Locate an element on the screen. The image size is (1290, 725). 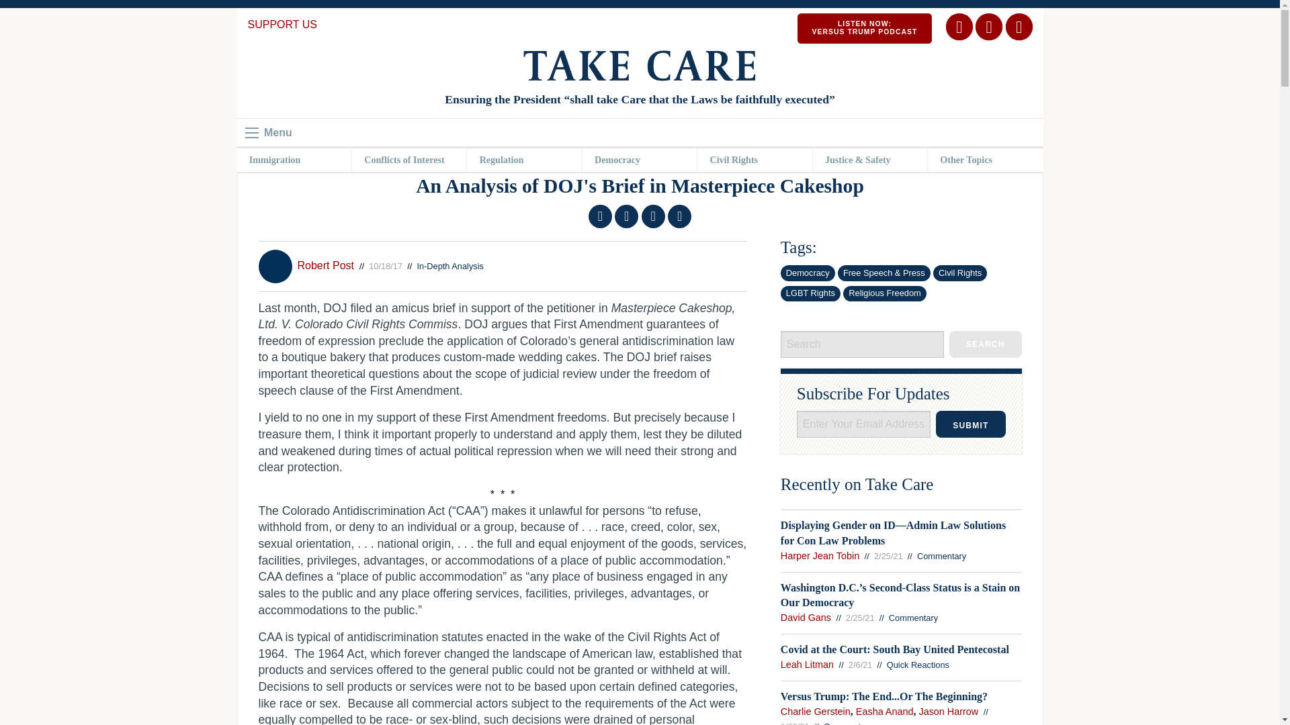
Regulation is located at coordinates (864, 28).